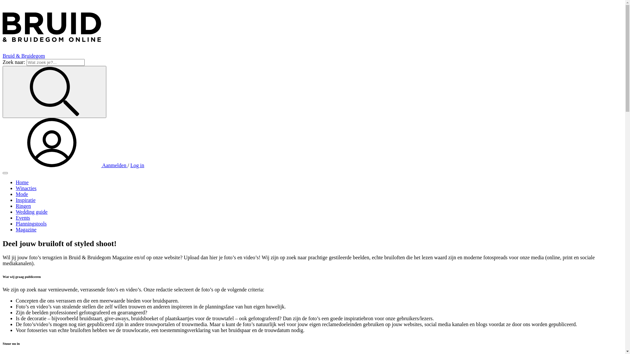  Describe the element at coordinates (26, 188) in the screenshot. I see `Winacties` at that location.